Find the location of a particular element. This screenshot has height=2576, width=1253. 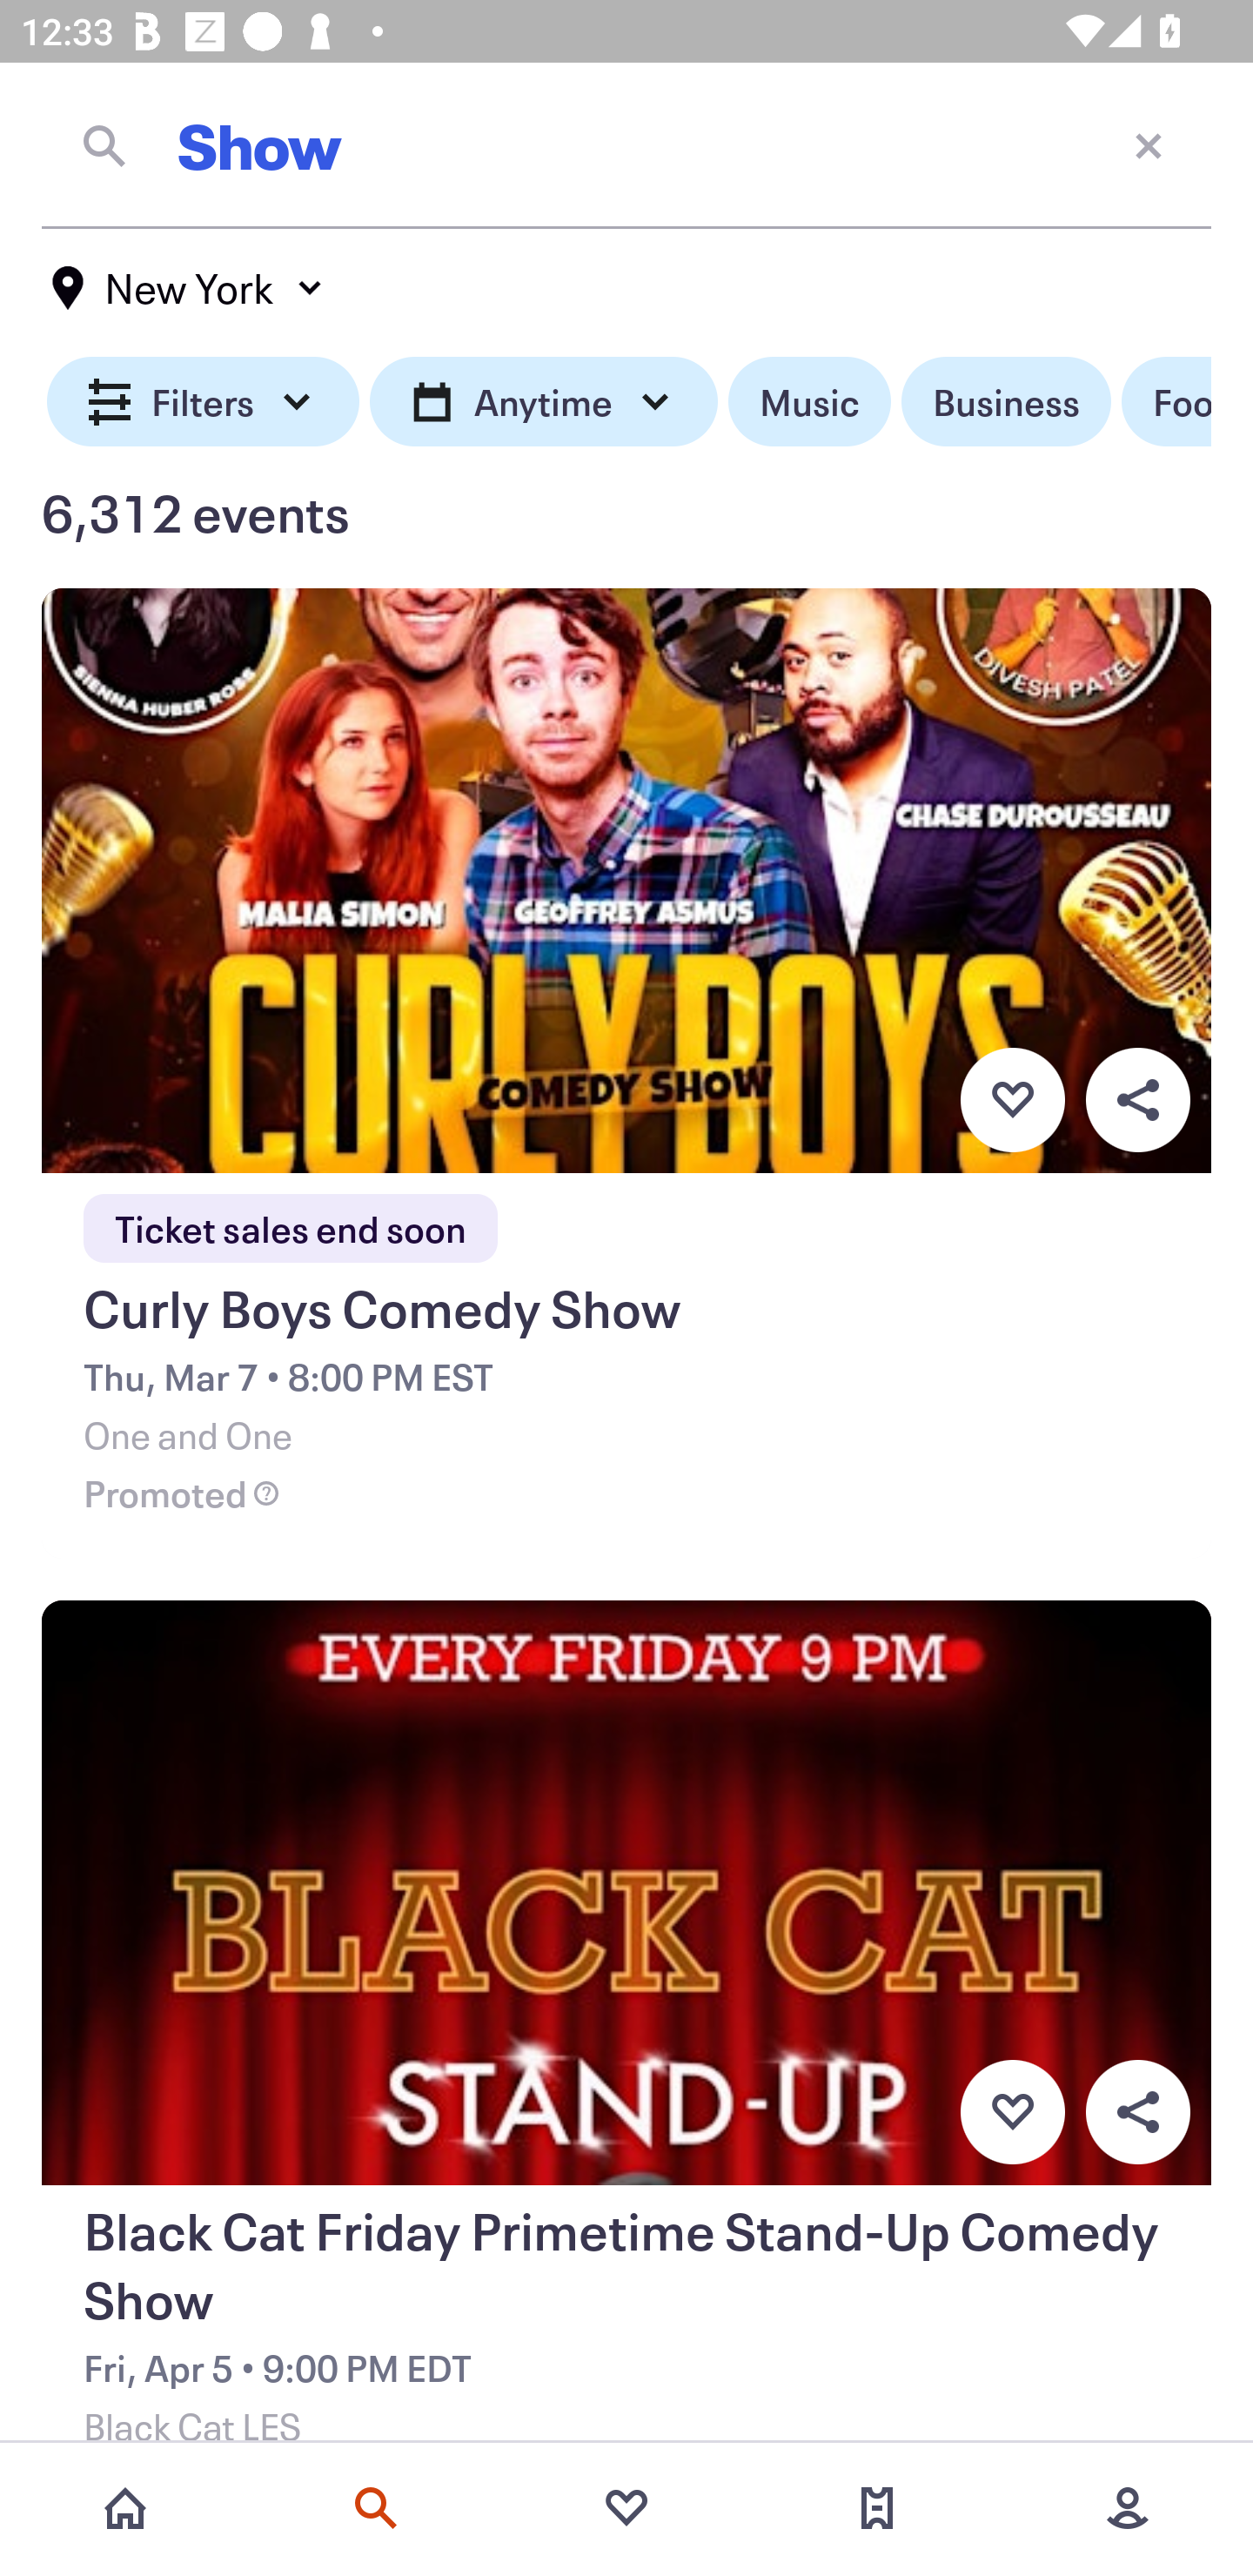

Favorite button is located at coordinates (1012, 1099).